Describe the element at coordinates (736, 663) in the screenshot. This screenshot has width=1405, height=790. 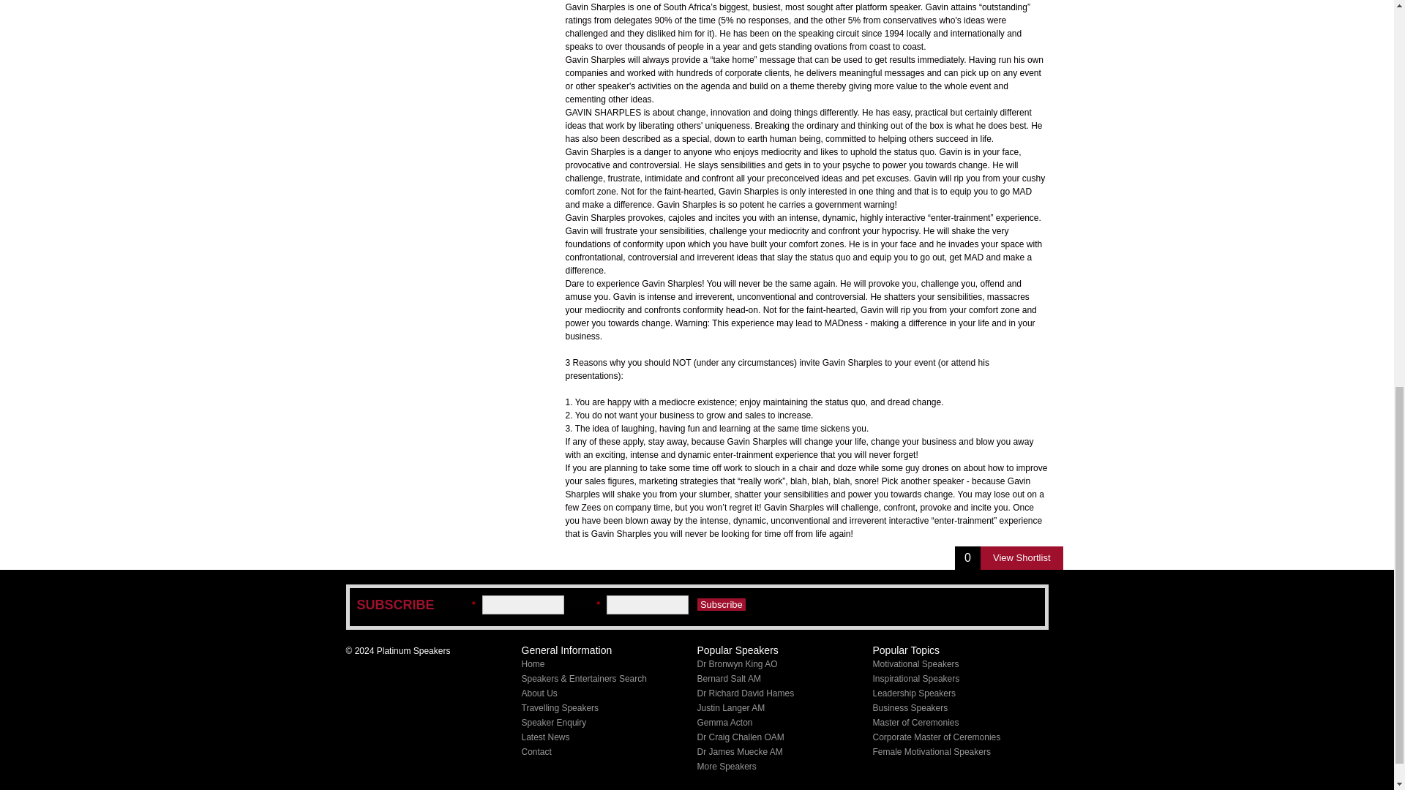
I see `Dr Bronwyn King AO` at that location.